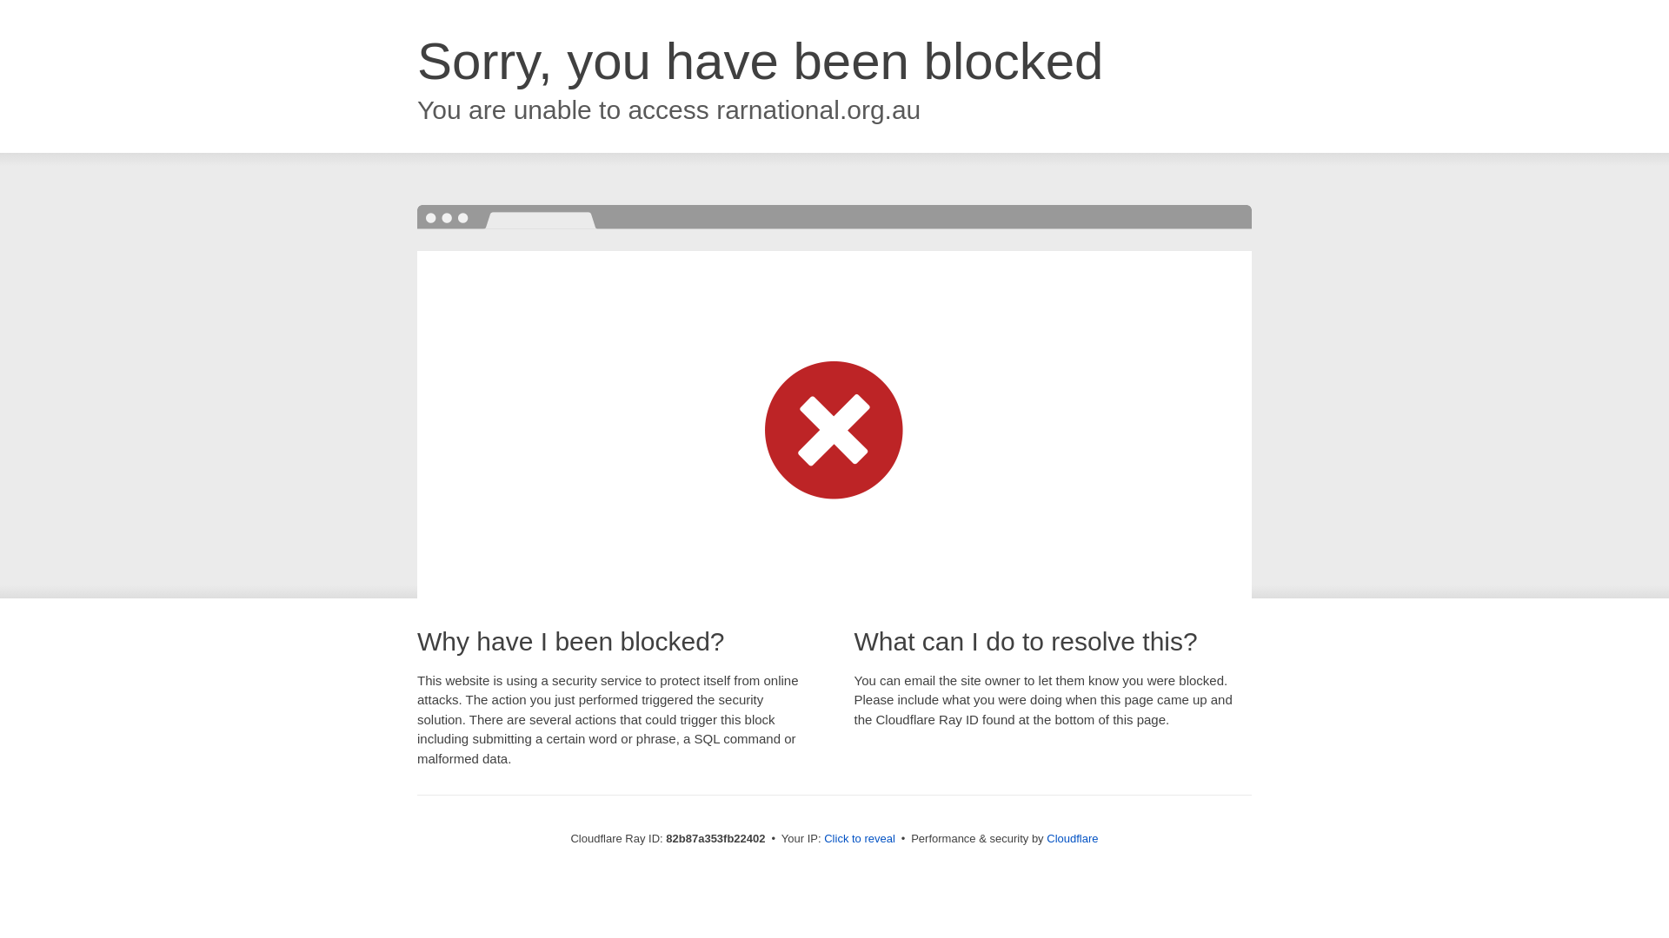 The width and height of the screenshot is (1669, 938). What do you see at coordinates (1073, 839) in the screenshot?
I see `Cloudflare` at bounding box center [1073, 839].